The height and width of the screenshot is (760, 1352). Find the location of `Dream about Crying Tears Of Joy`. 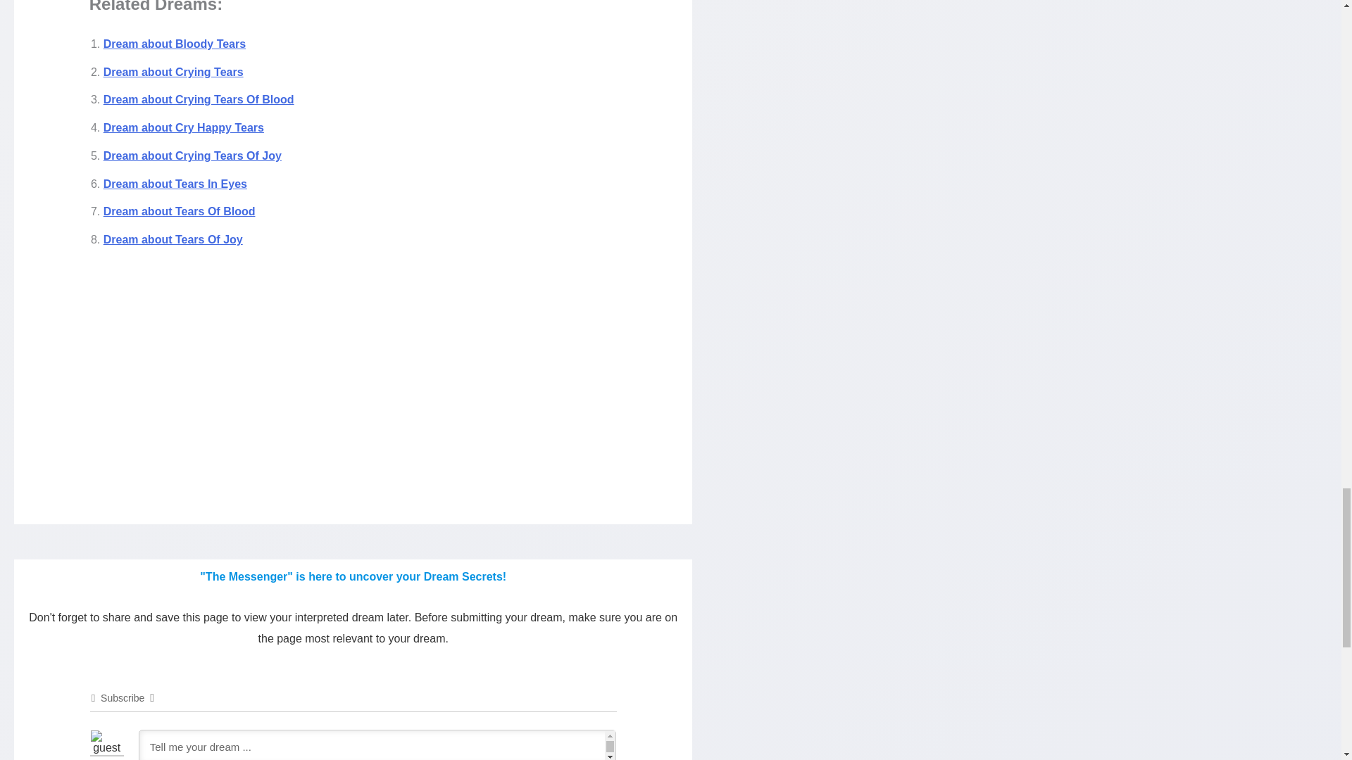

Dream about Crying Tears Of Joy is located at coordinates (192, 156).